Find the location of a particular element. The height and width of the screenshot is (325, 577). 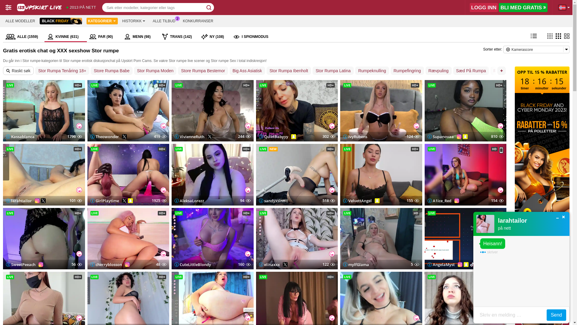

Supanovaa is located at coordinates (441, 137).